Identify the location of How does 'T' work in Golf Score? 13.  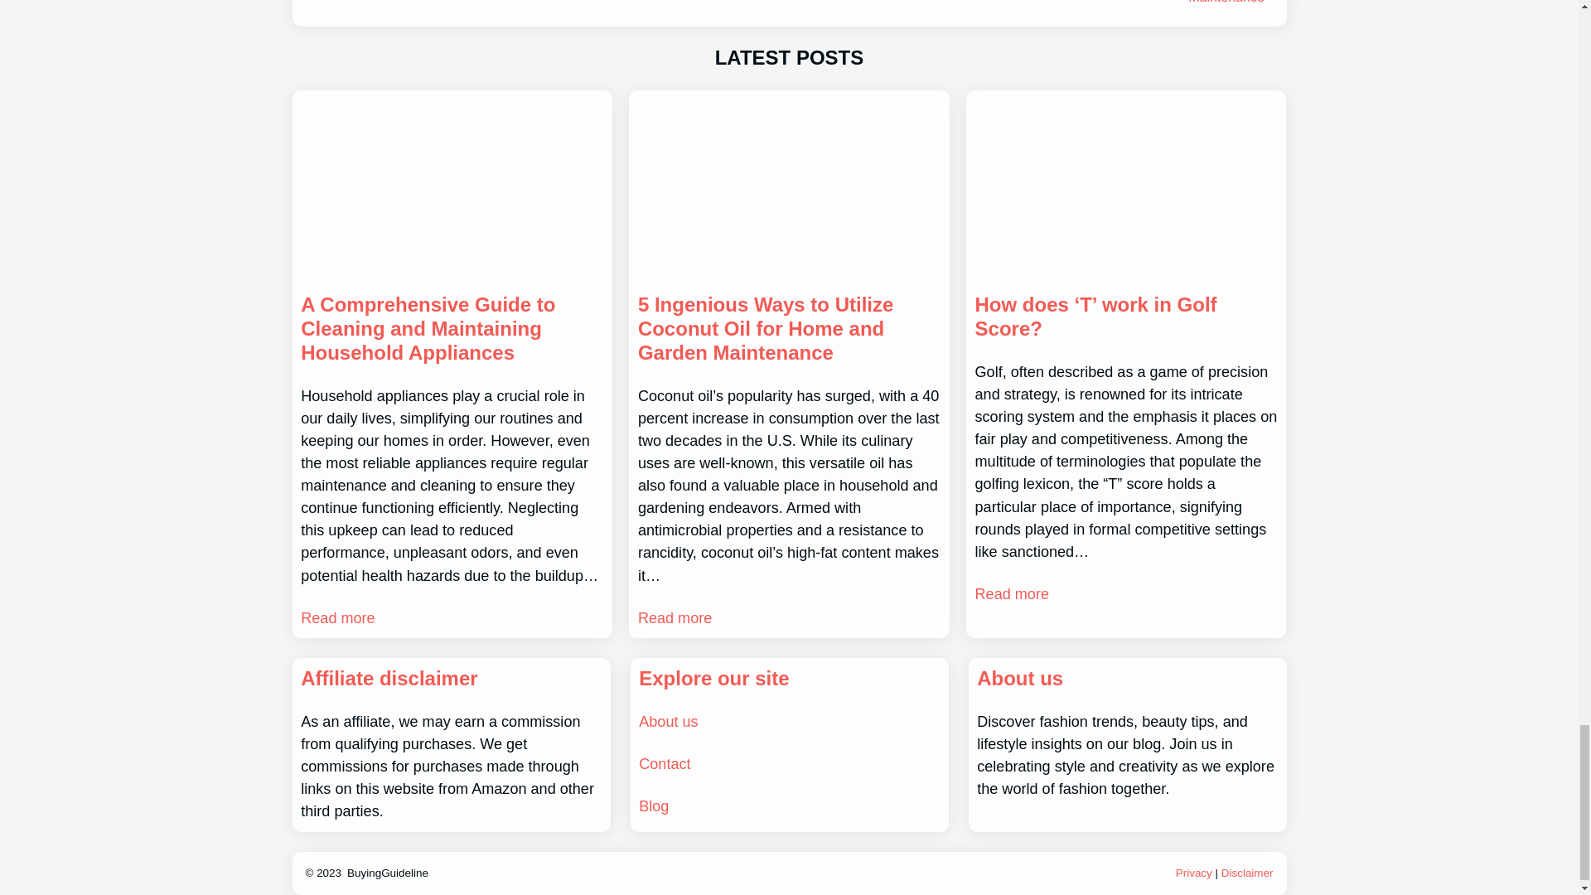
(1125, 186).